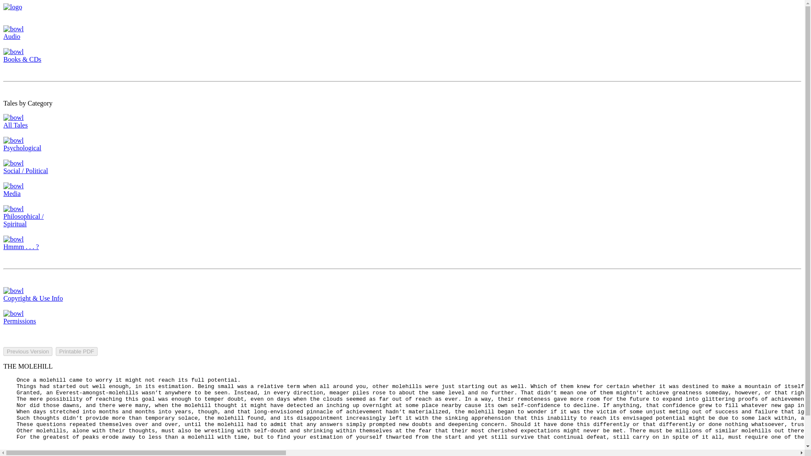 The height and width of the screenshot is (456, 811). I want to click on Printable PDF, so click(76, 351).